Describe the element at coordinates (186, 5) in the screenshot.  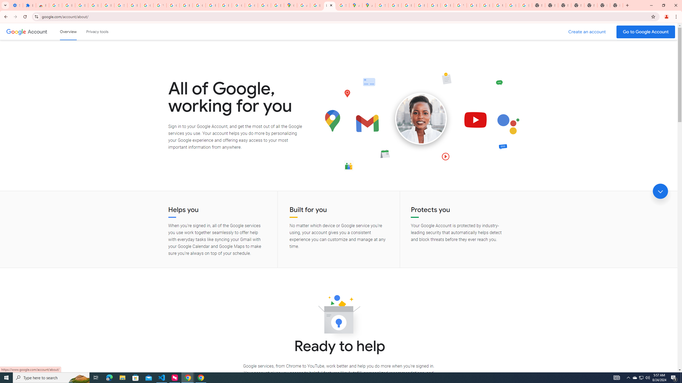
I see `https://scholar.google.com/` at that location.